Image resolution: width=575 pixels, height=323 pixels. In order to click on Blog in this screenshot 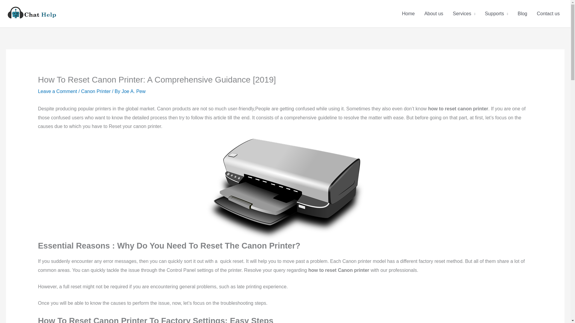, I will do `click(522, 14)`.